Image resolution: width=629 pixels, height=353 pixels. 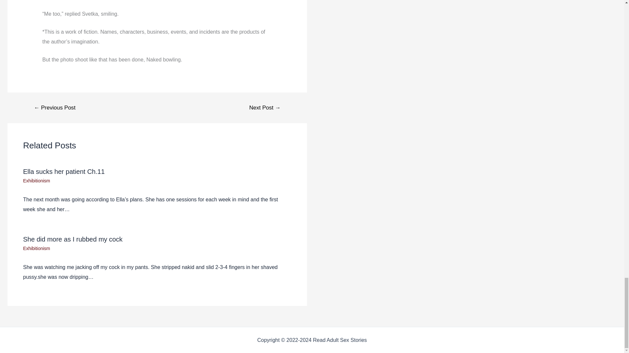 What do you see at coordinates (36, 248) in the screenshot?
I see `Exhibitionism` at bounding box center [36, 248].